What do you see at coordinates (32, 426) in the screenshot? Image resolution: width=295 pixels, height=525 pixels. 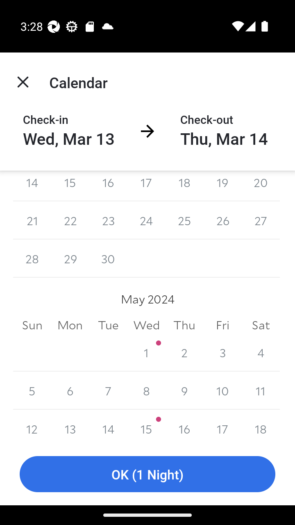 I see `12 12 May 2024` at bounding box center [32, 426].